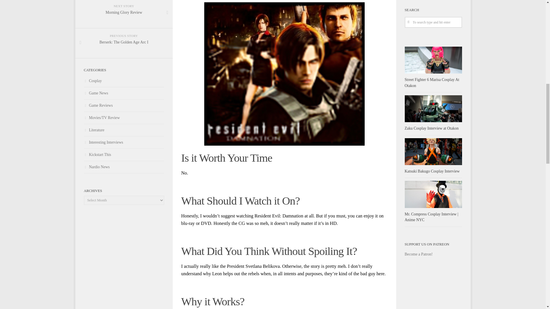  I want to click on Game Reviews, so click(124, 105).